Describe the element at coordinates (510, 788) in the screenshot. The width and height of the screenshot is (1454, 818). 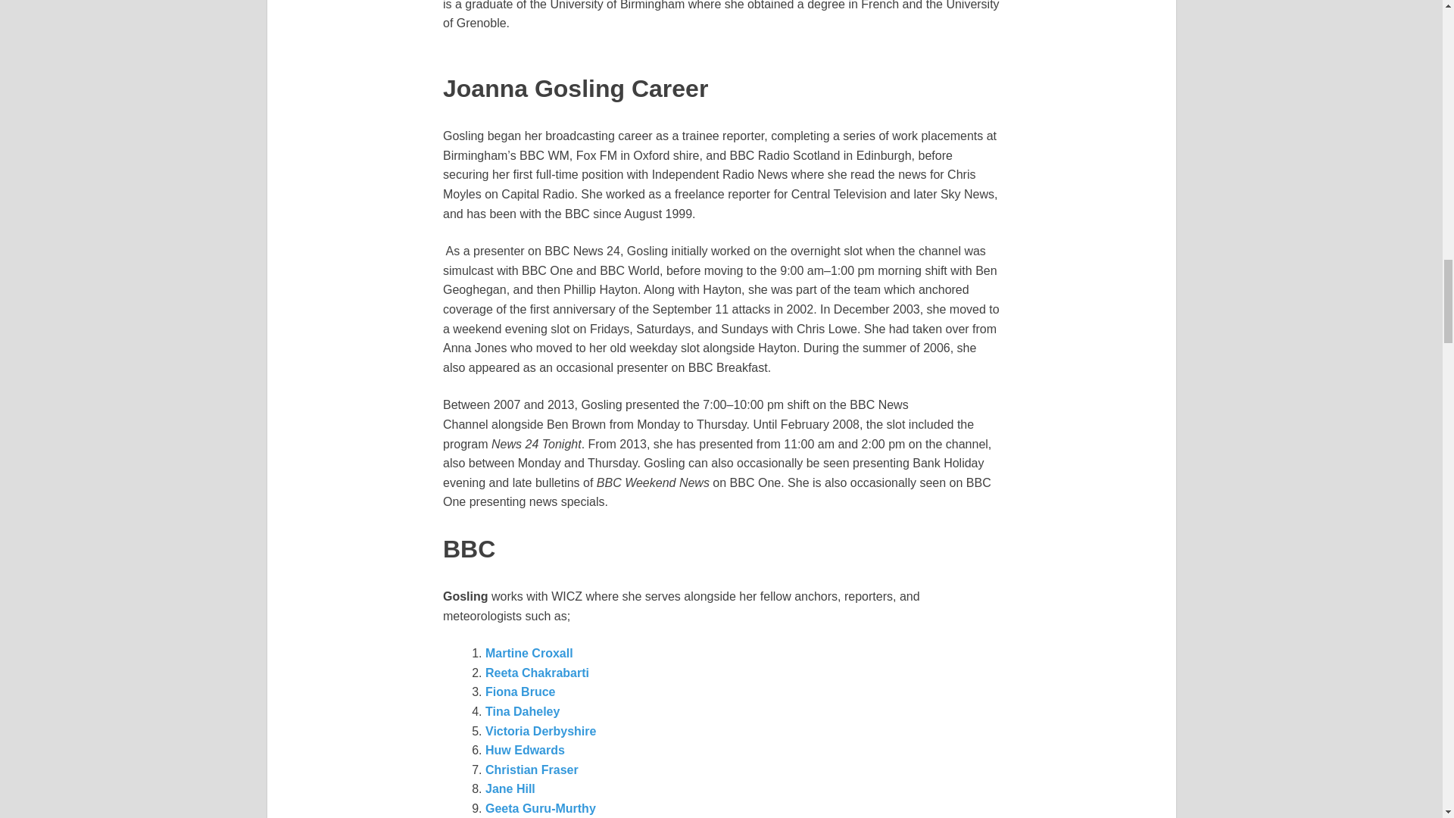
I see `Jane Hill` at that location.